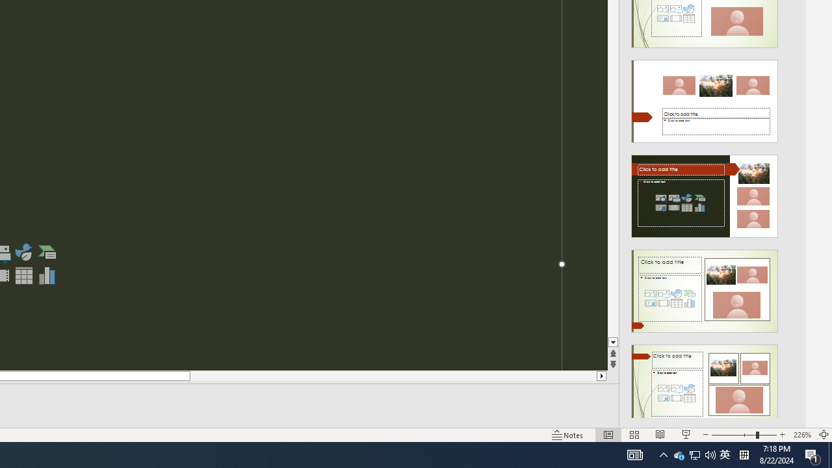  Describe the element at coordinates (47, 252) in the screenshot. I see `Insert a SmartArt Graphic` at that location.